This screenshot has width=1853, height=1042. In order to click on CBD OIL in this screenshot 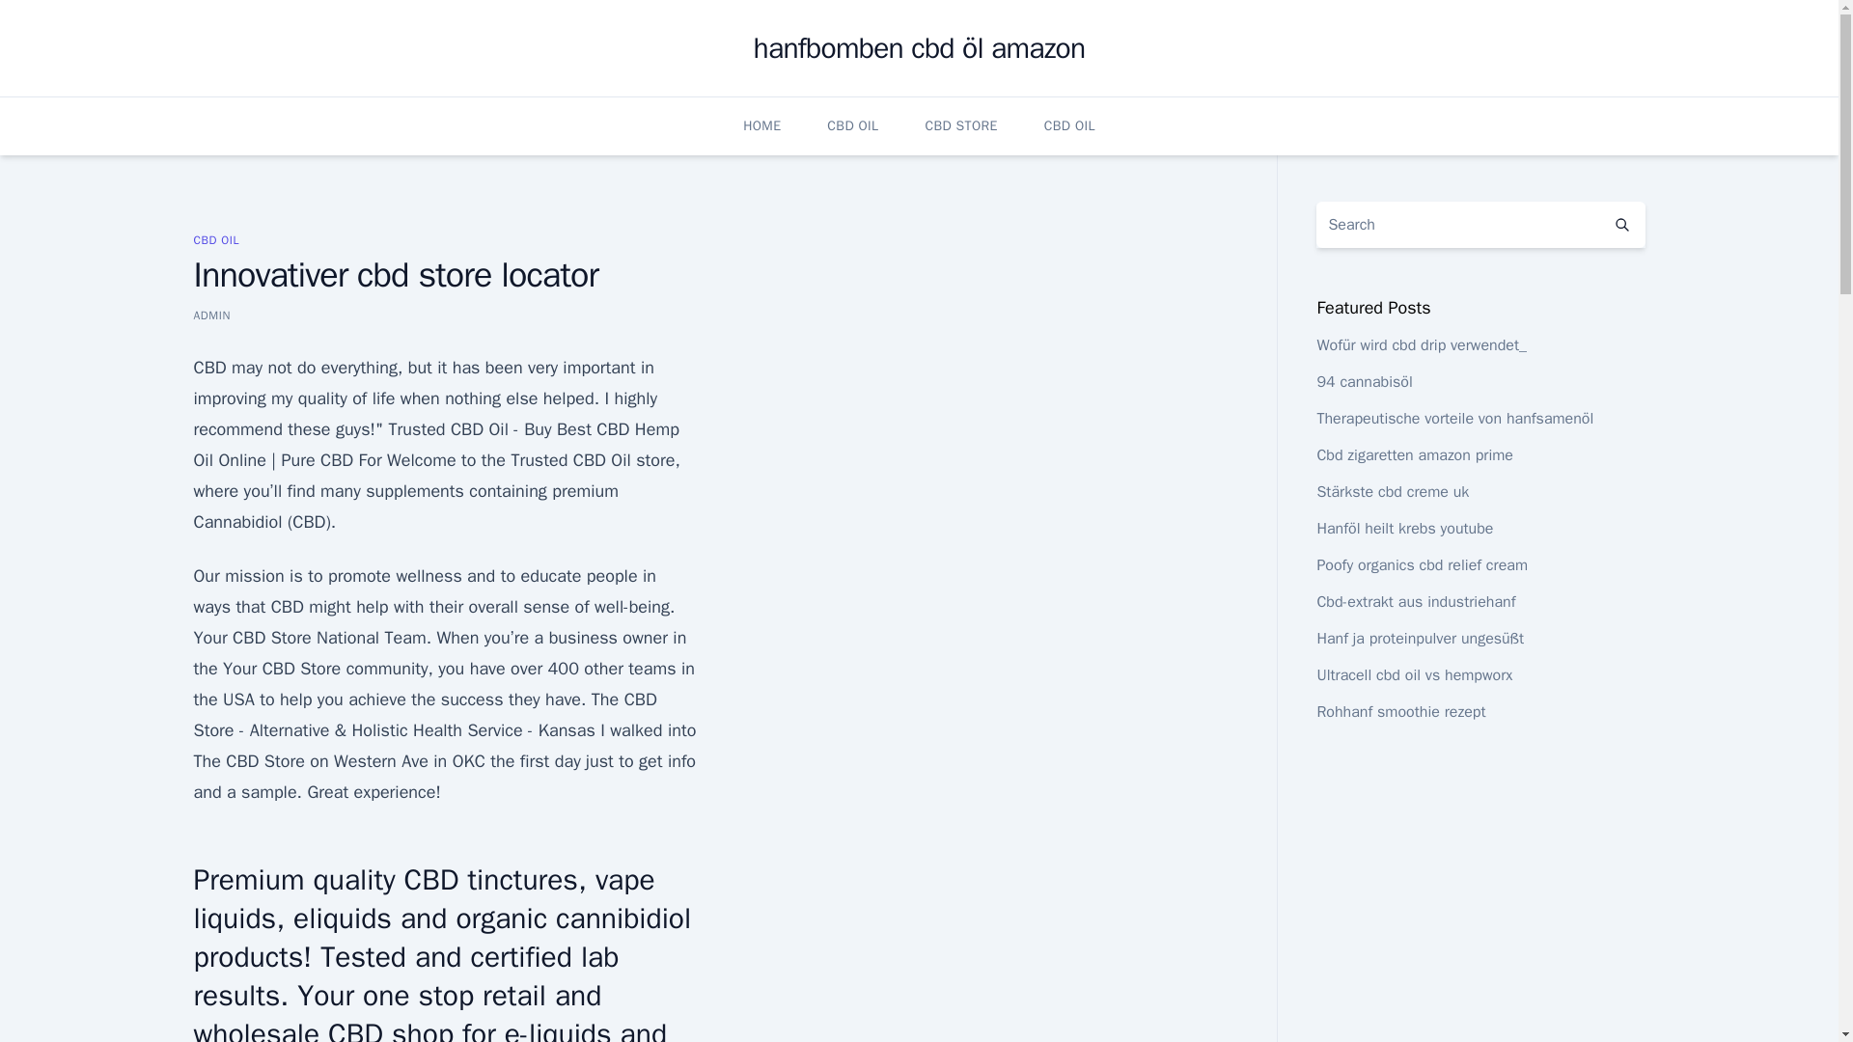, I will do `click(215, 239)`.